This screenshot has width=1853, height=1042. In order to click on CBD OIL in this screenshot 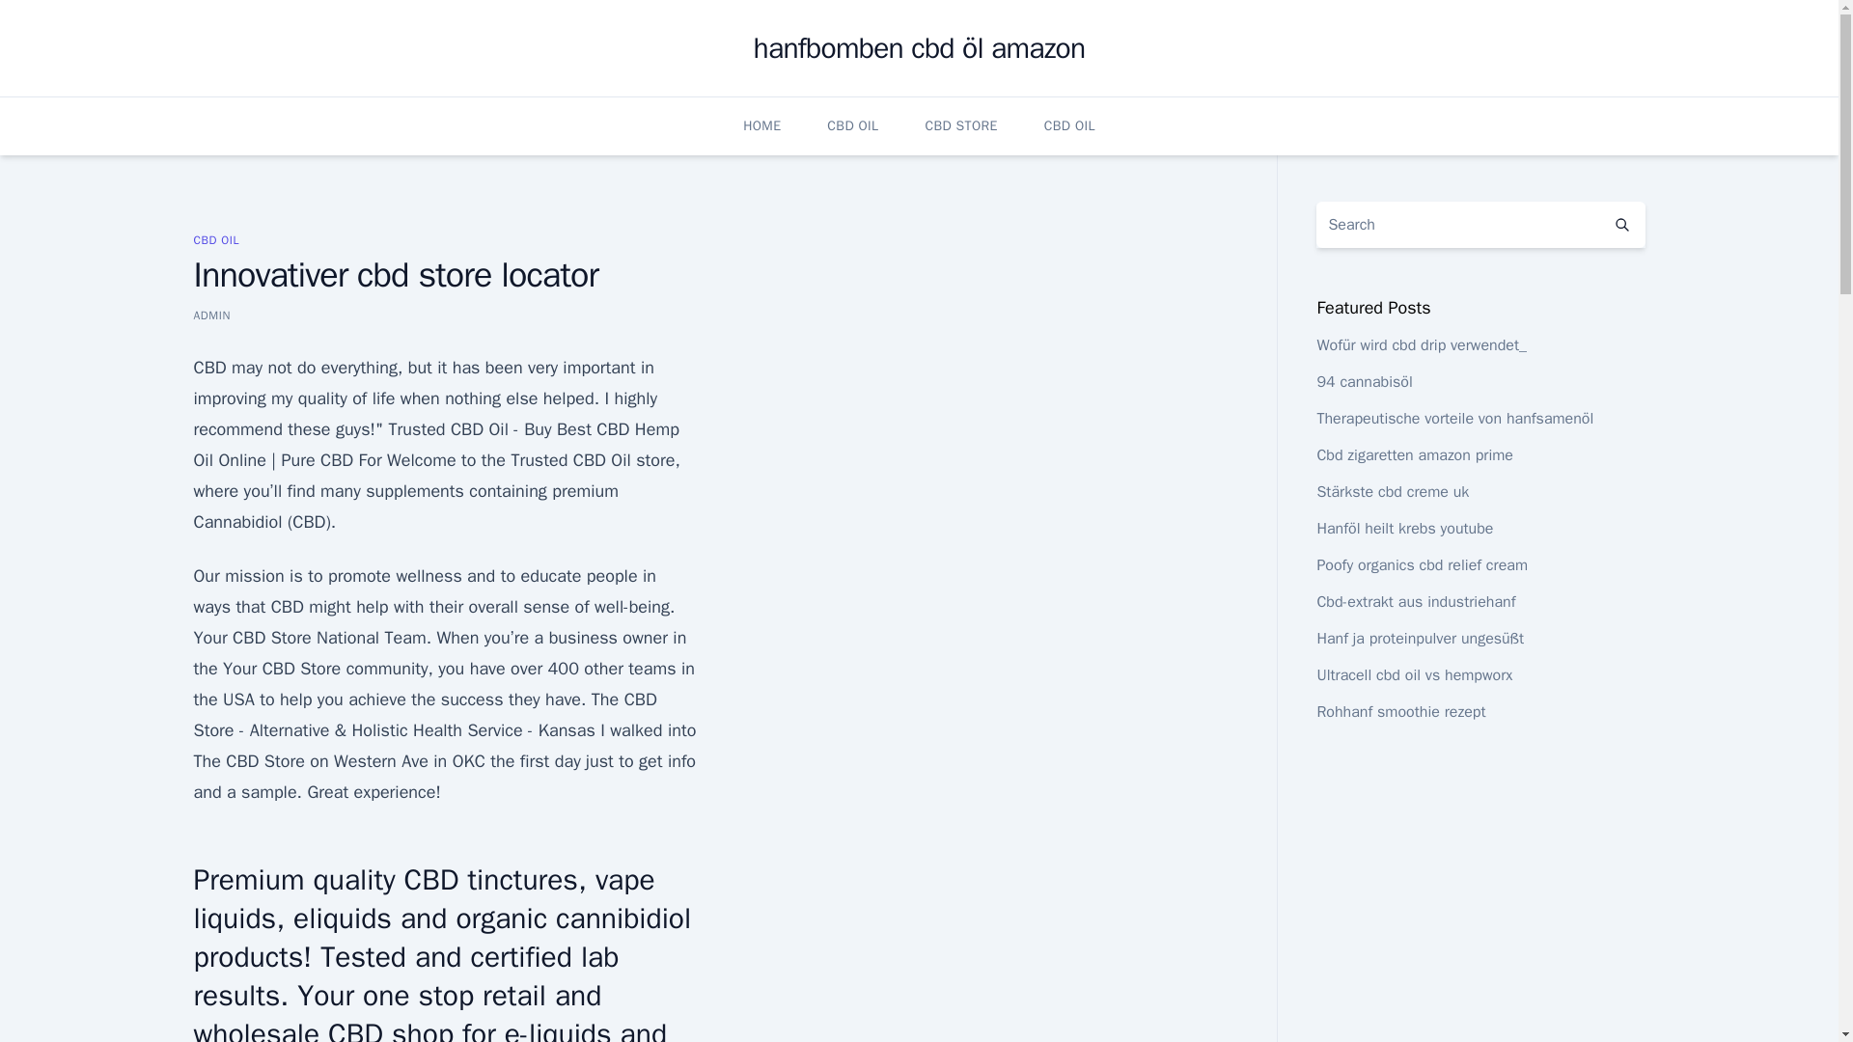, I will do `click(215, 239)`.